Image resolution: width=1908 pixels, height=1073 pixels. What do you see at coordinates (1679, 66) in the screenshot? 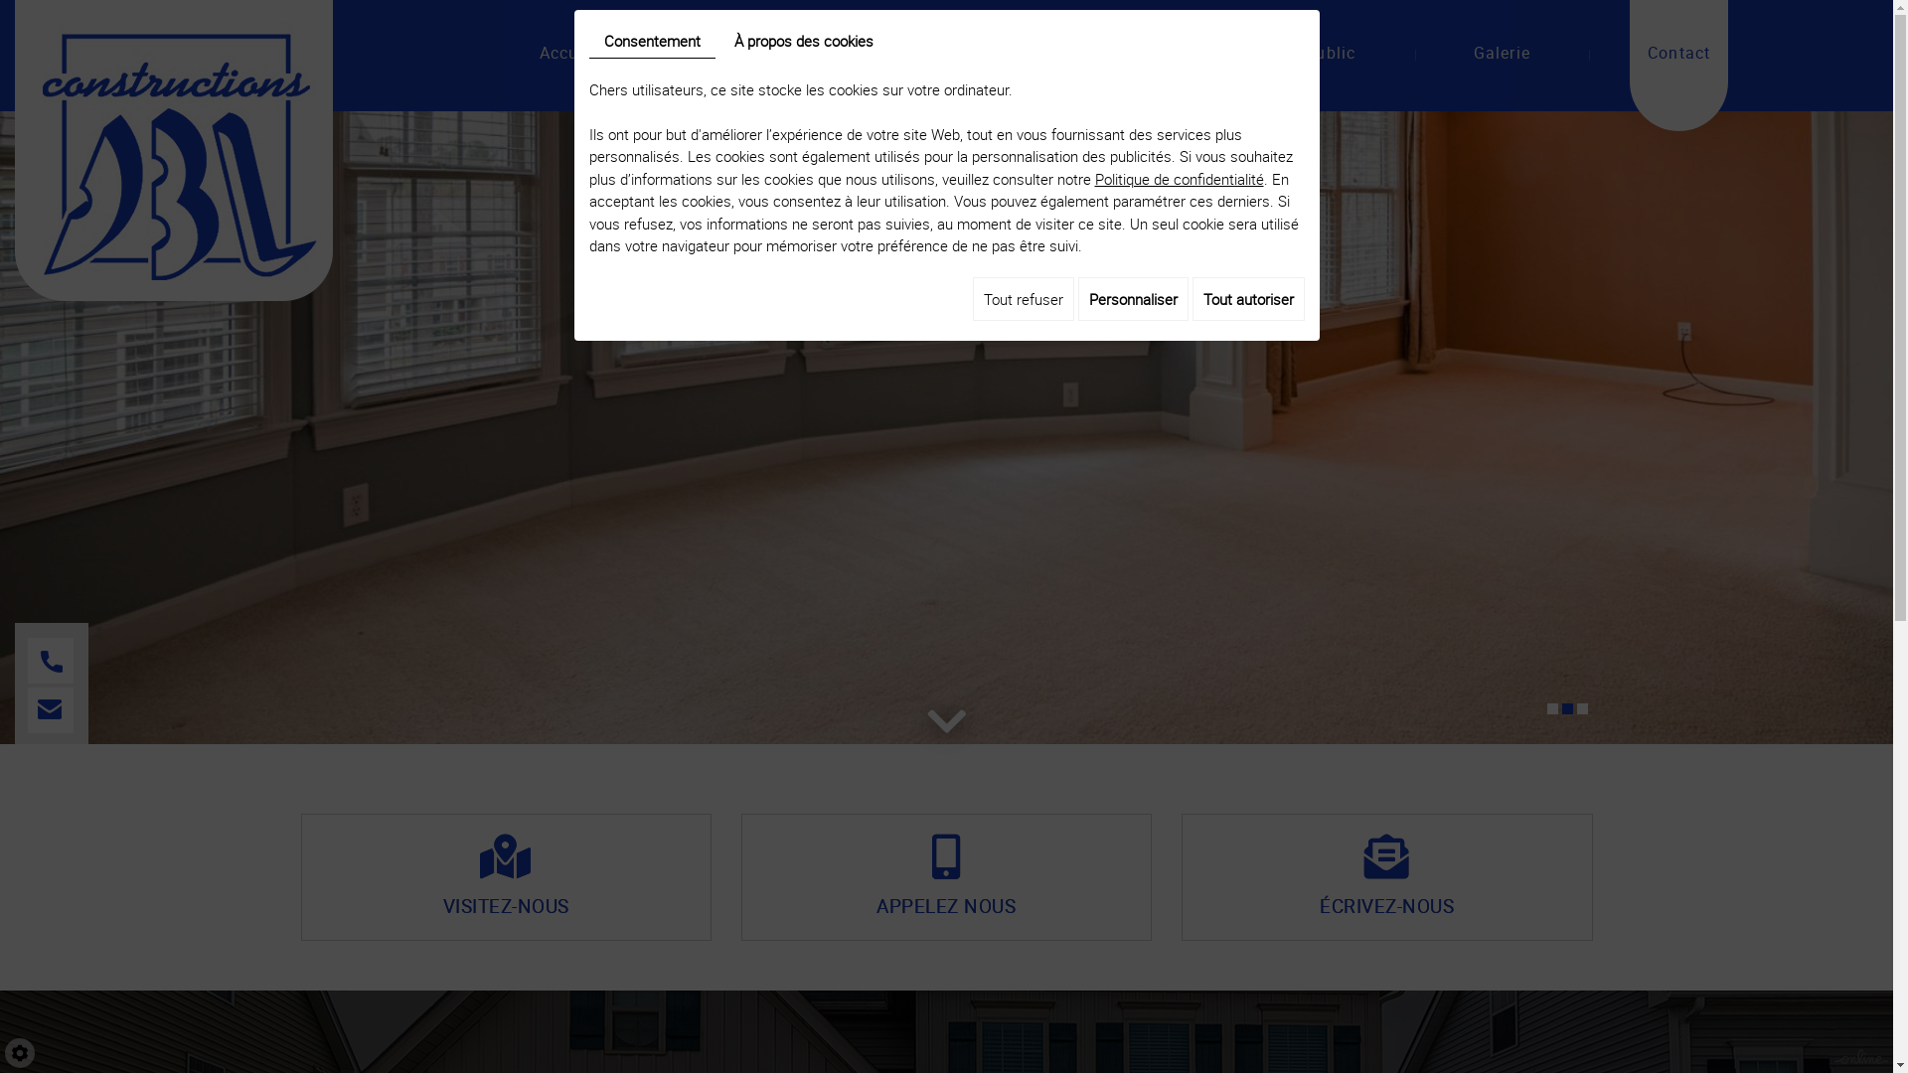
I see `Contact` at bounding box center [1679, 66].